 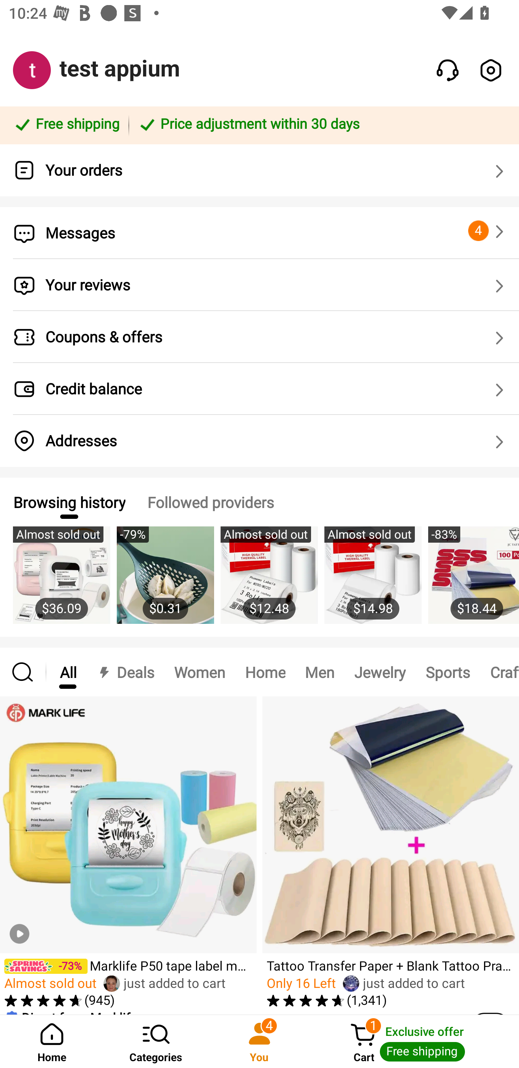 I want to click on Home, so click(x=265, y=671).